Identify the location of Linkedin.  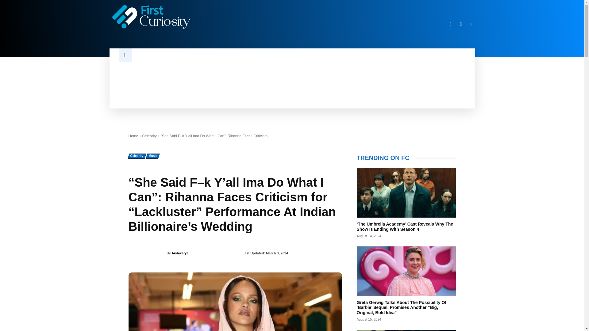
(471, 24).